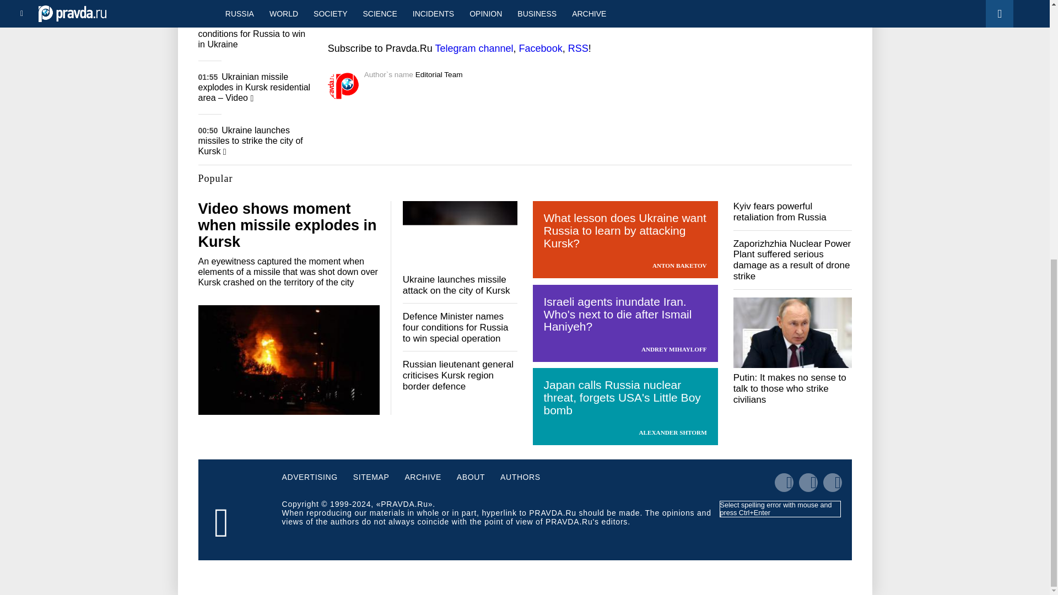 The image size is (1058, 595). What do you see at coordinates (1030, 196) in the screenshot?
I see `Back to top` at bounding box center [1030, 196].